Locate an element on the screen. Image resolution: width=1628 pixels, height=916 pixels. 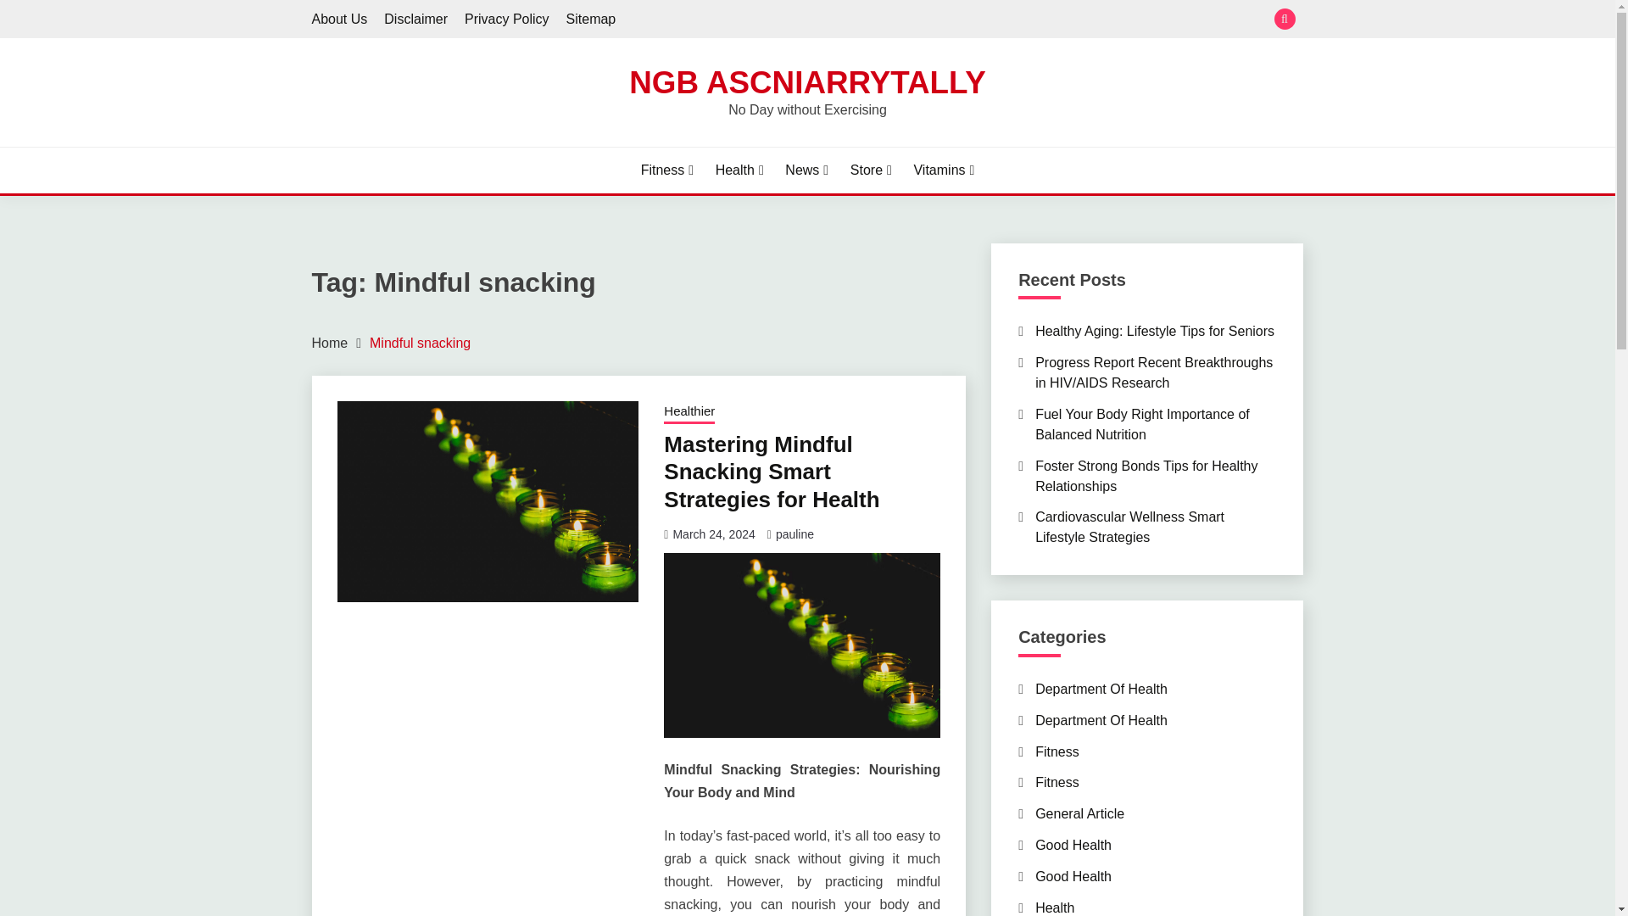
Disclaimer is located at coordinates (415, 19).